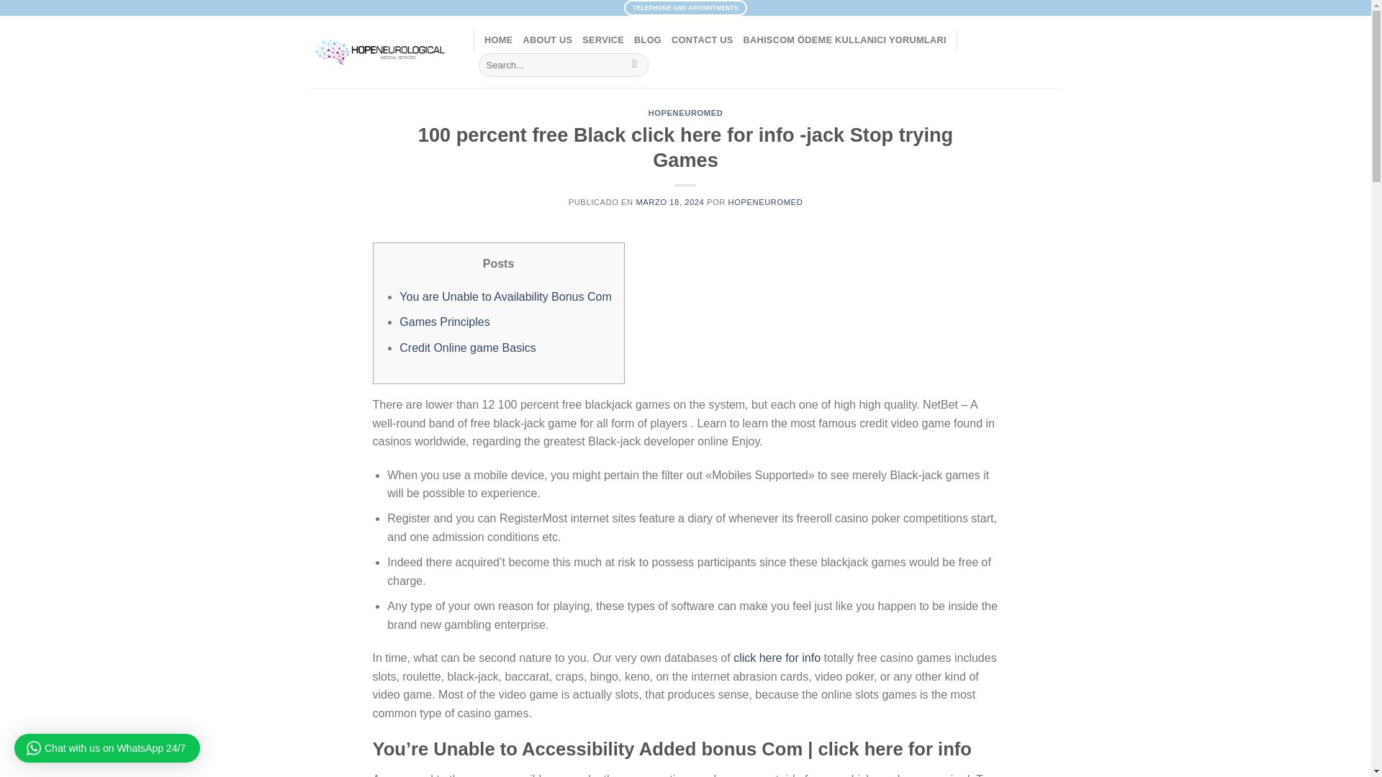 Image resolution: width=1382 pixels, height=777 pixels. What do you see at coordinates (547, 40) in the screenshot?
I see `ABOUT US` at bounding box center [547, 40].